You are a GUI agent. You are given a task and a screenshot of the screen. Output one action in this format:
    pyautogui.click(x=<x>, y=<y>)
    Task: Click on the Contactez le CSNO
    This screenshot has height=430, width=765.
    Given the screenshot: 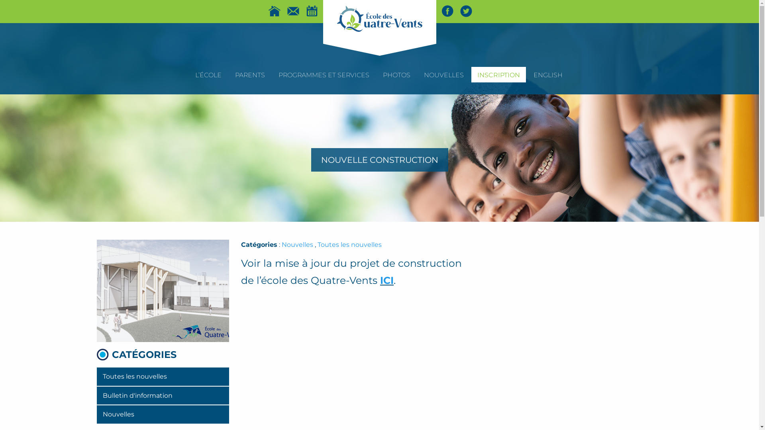 What is the action you would take?
    pyautogui.click(x=293, y=11)
    